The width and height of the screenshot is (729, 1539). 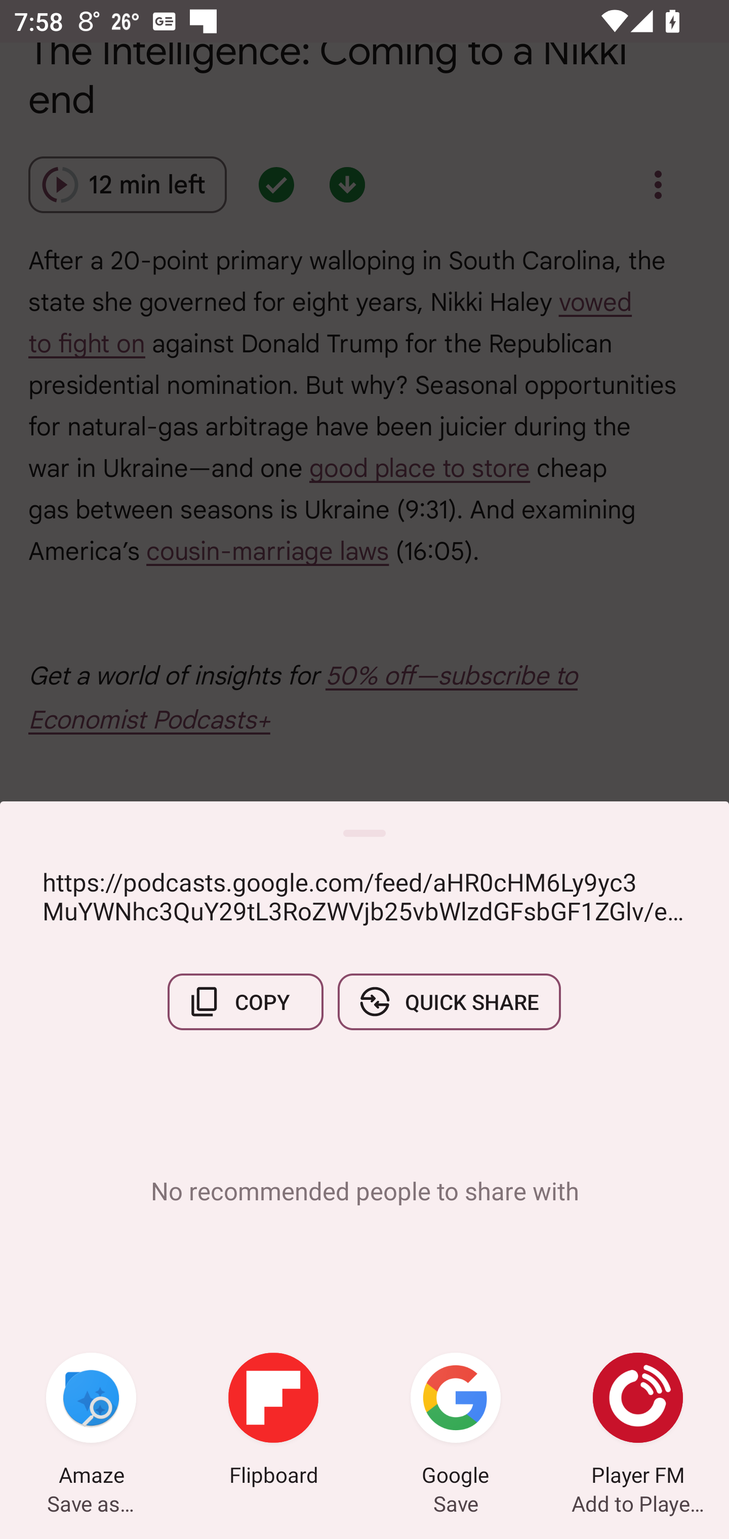 What do you see at coordinates (638, 1422) in the screenshot?
I see `Player FM Add to Player FM` at bounding box center [638, 1422].